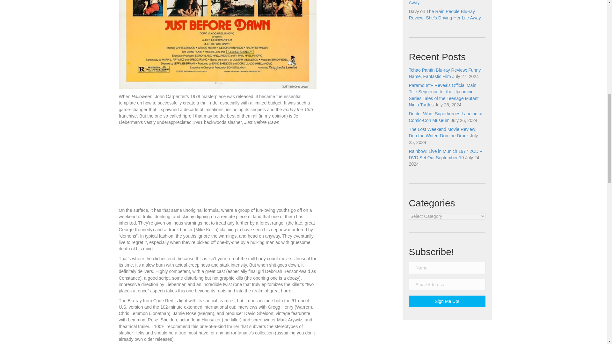  I want to click on Doctor Who, Superheroes Landing at Comic-Con Museum, so click(445, 117).